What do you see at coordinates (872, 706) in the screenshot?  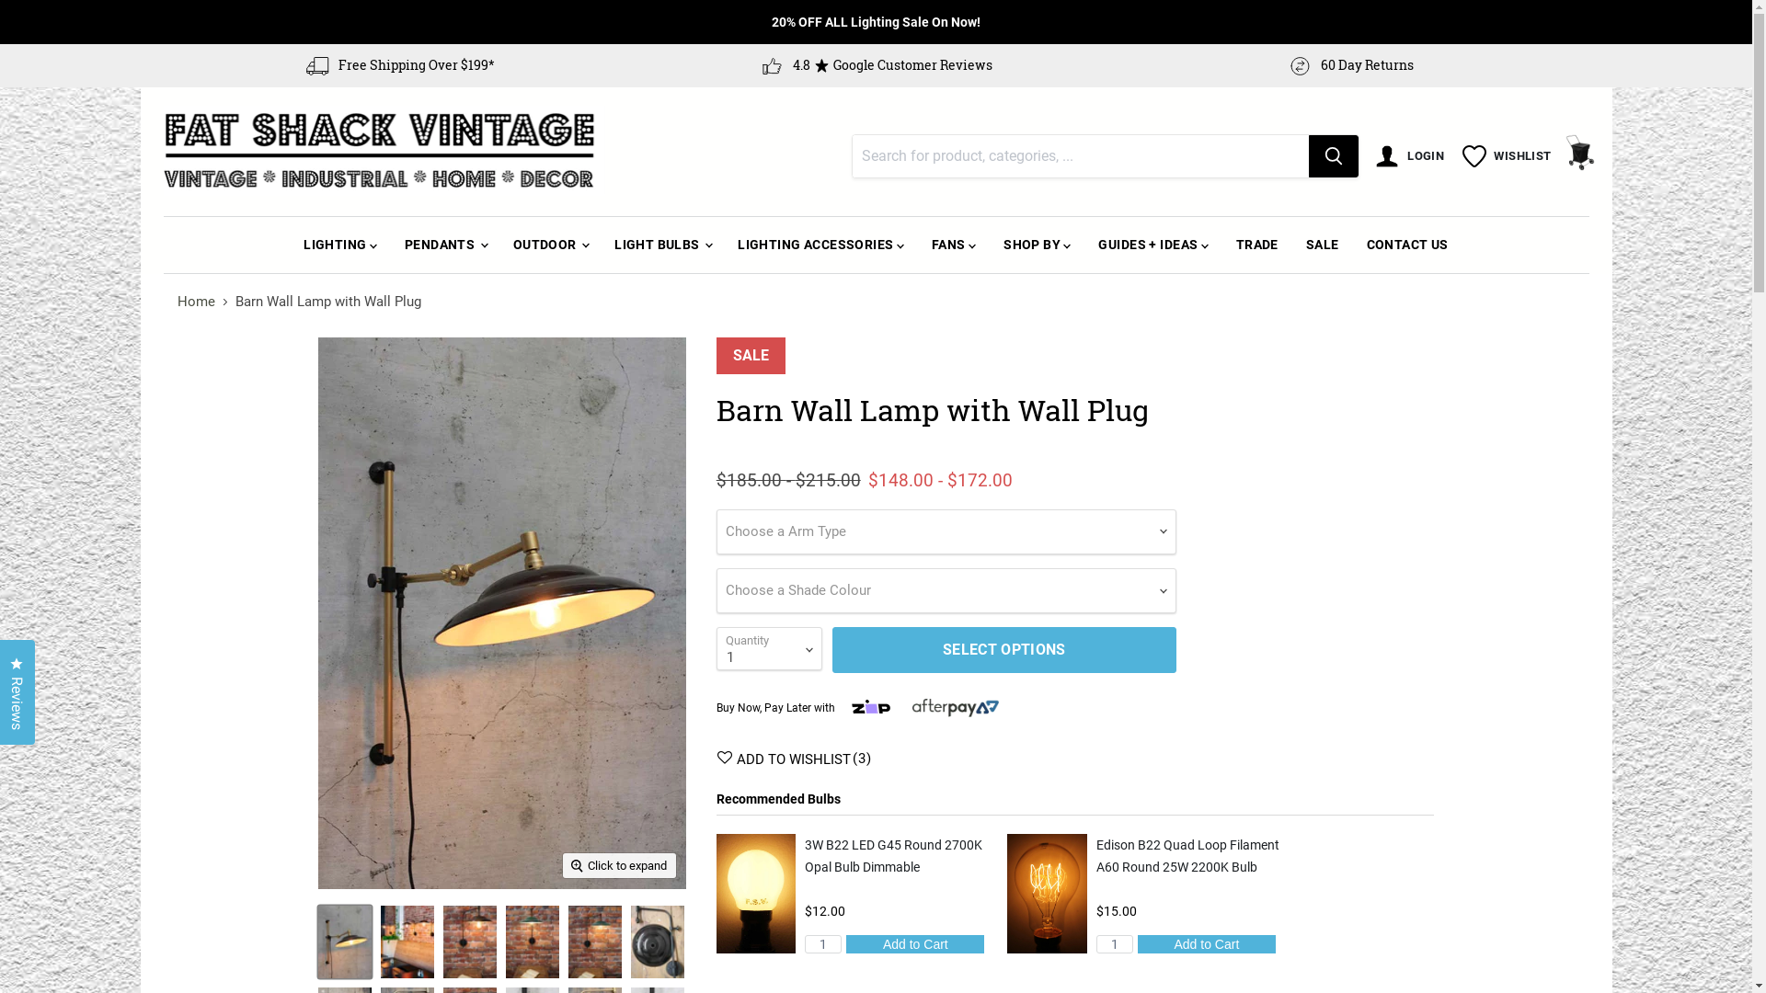 I see `Learn more about zip` at bounding box center [872, 706].